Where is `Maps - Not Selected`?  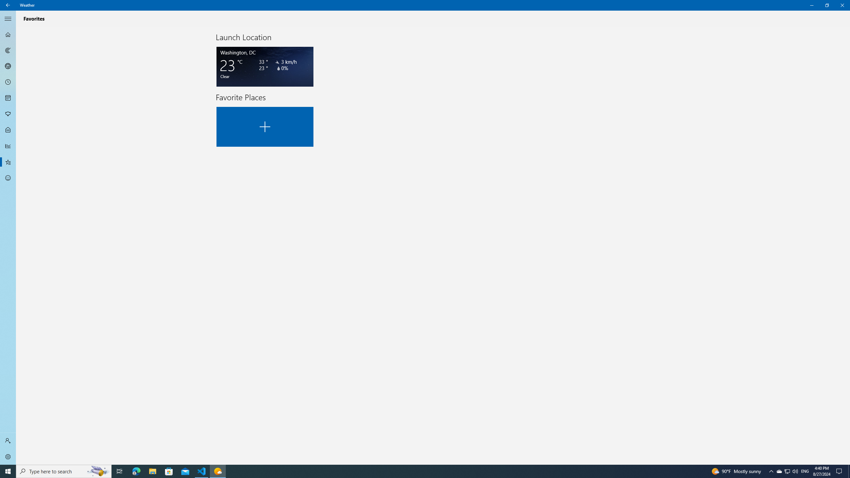
Maps - Not Selected is located at coordinates (8, 178).